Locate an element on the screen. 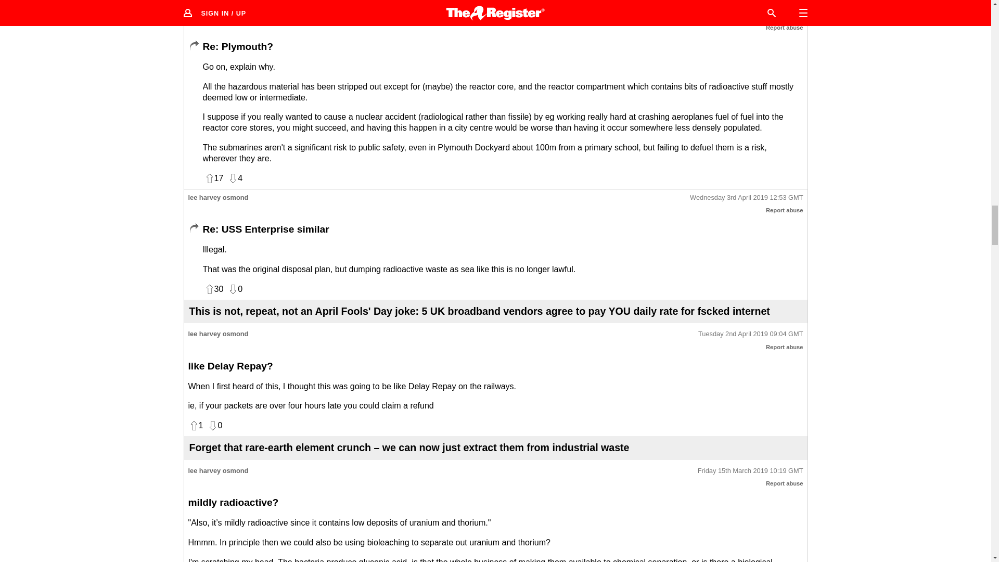 Image resolution: width=999 pixels, height=562 pixels. Report abuse is located at coordinates (785, 210).